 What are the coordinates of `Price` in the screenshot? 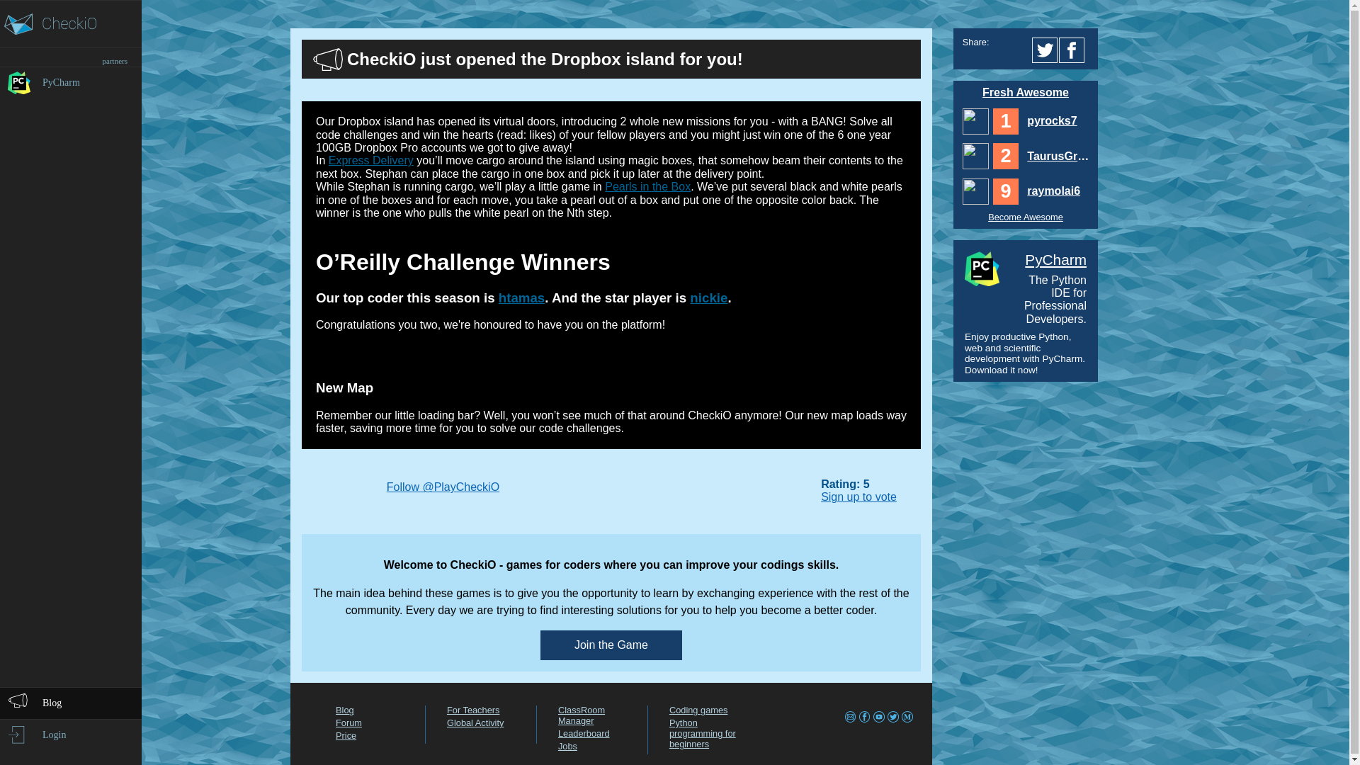 It's located at (346, 735).